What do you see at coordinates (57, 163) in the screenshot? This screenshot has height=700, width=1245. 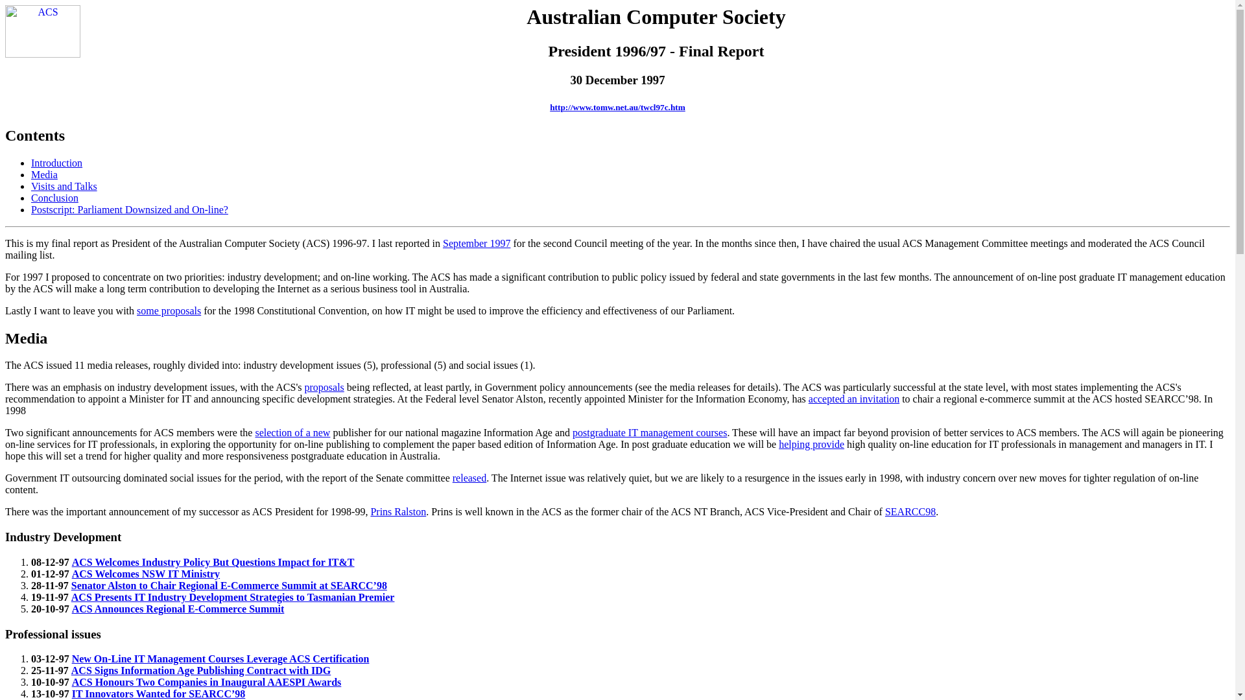 I see `Introduction` at bounding box center [57, 163].